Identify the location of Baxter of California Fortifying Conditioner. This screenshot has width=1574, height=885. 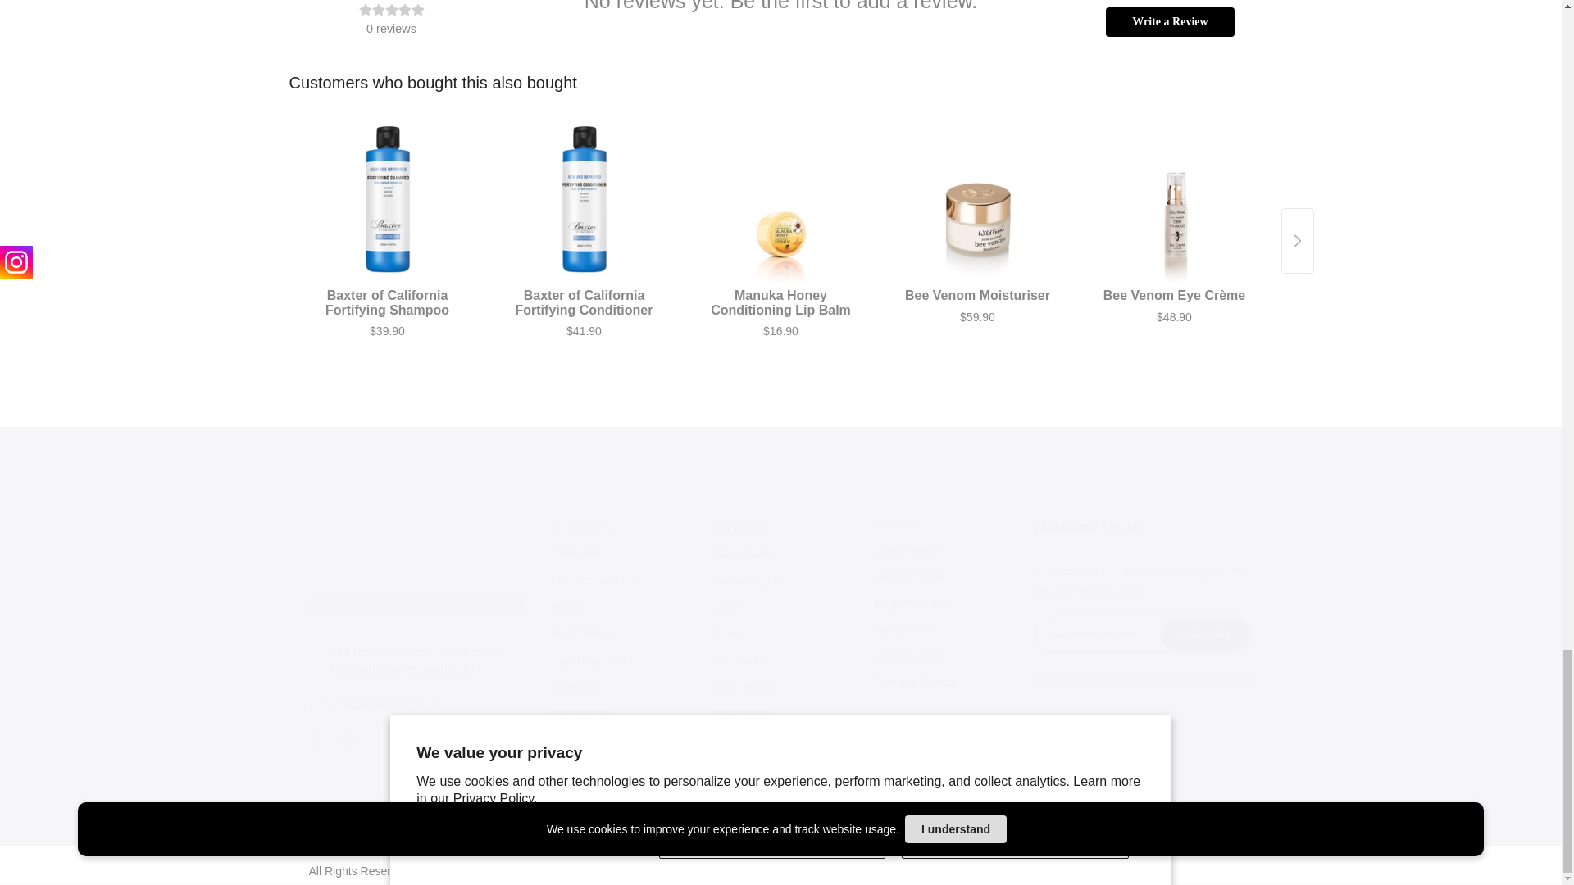
(585, 200).